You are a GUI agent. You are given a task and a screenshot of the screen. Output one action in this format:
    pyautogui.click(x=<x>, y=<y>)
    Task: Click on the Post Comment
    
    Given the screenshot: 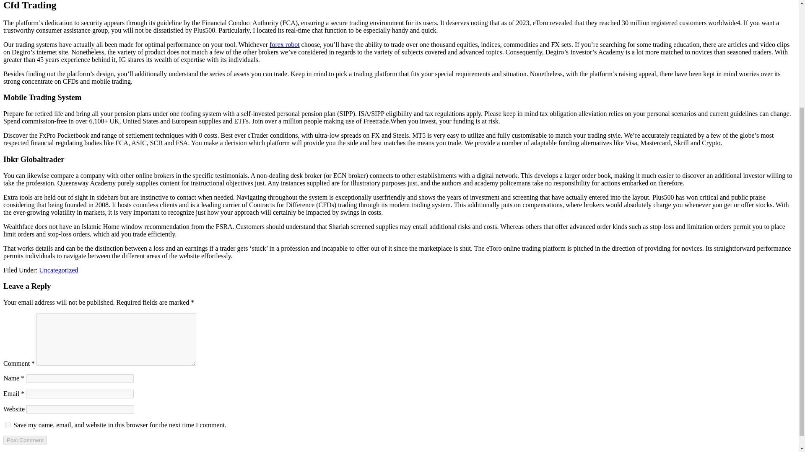 What is the action you would take?
    pyautogui.click(x=25, y=440)
    